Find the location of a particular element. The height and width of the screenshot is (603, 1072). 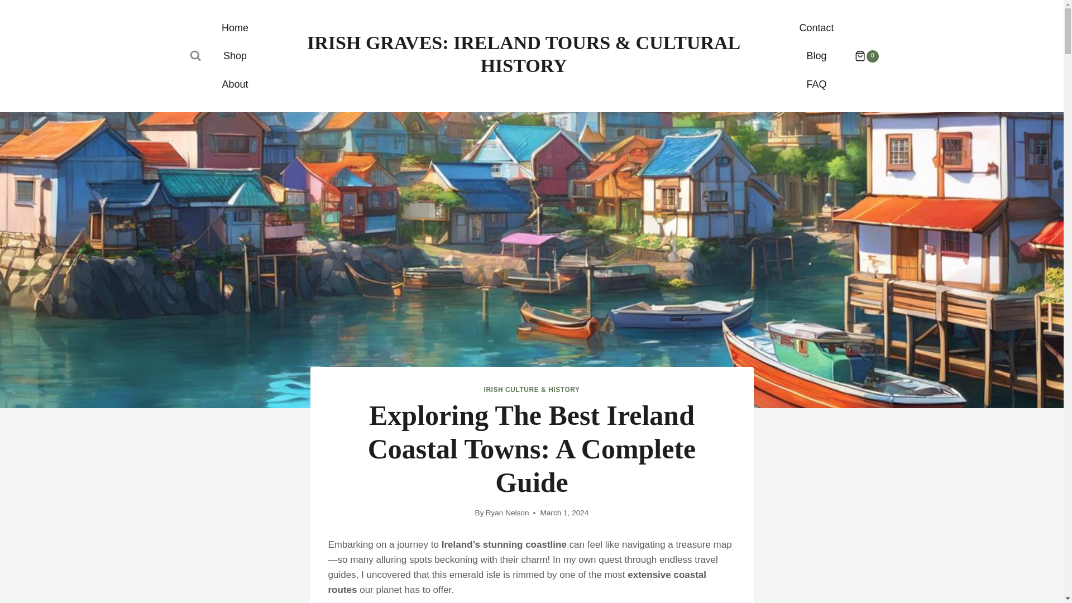

Blog is located at coordinates (816, 56).